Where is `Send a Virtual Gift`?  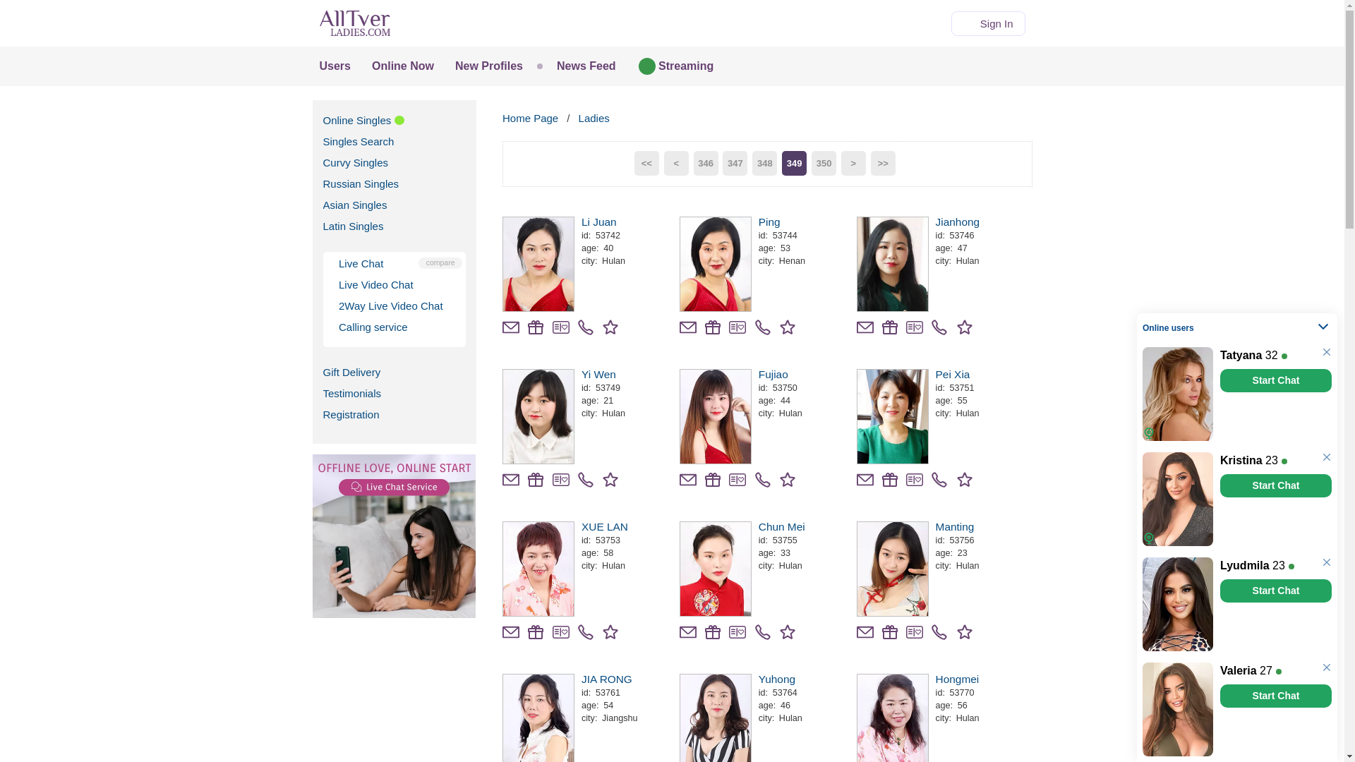 Send a Virtual Gift is located at coordinates (560, 327).